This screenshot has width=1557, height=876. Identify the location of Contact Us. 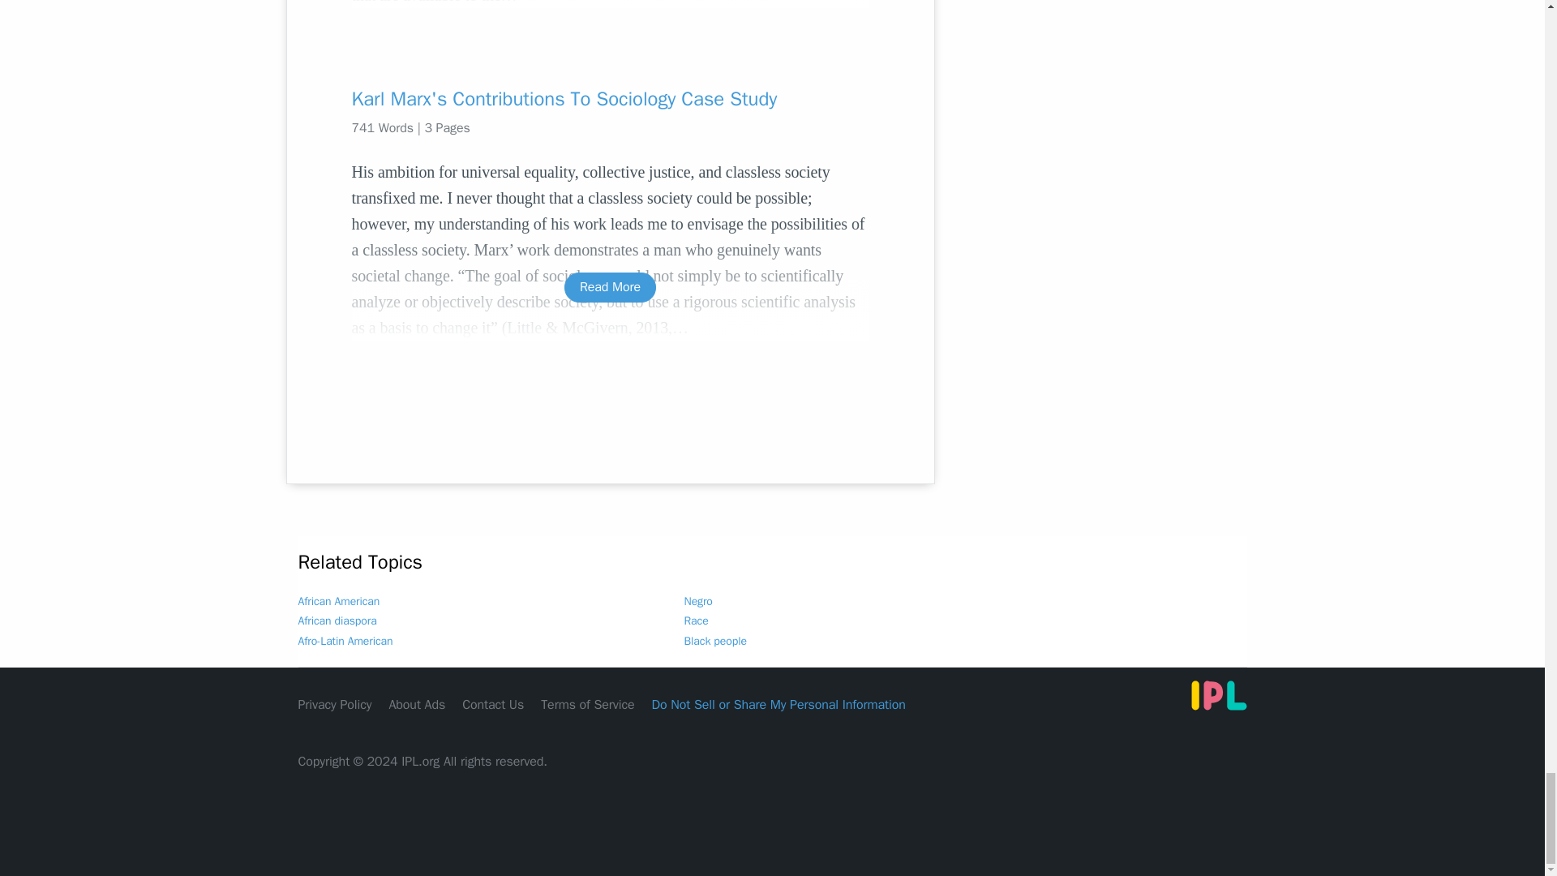
(493, 704).